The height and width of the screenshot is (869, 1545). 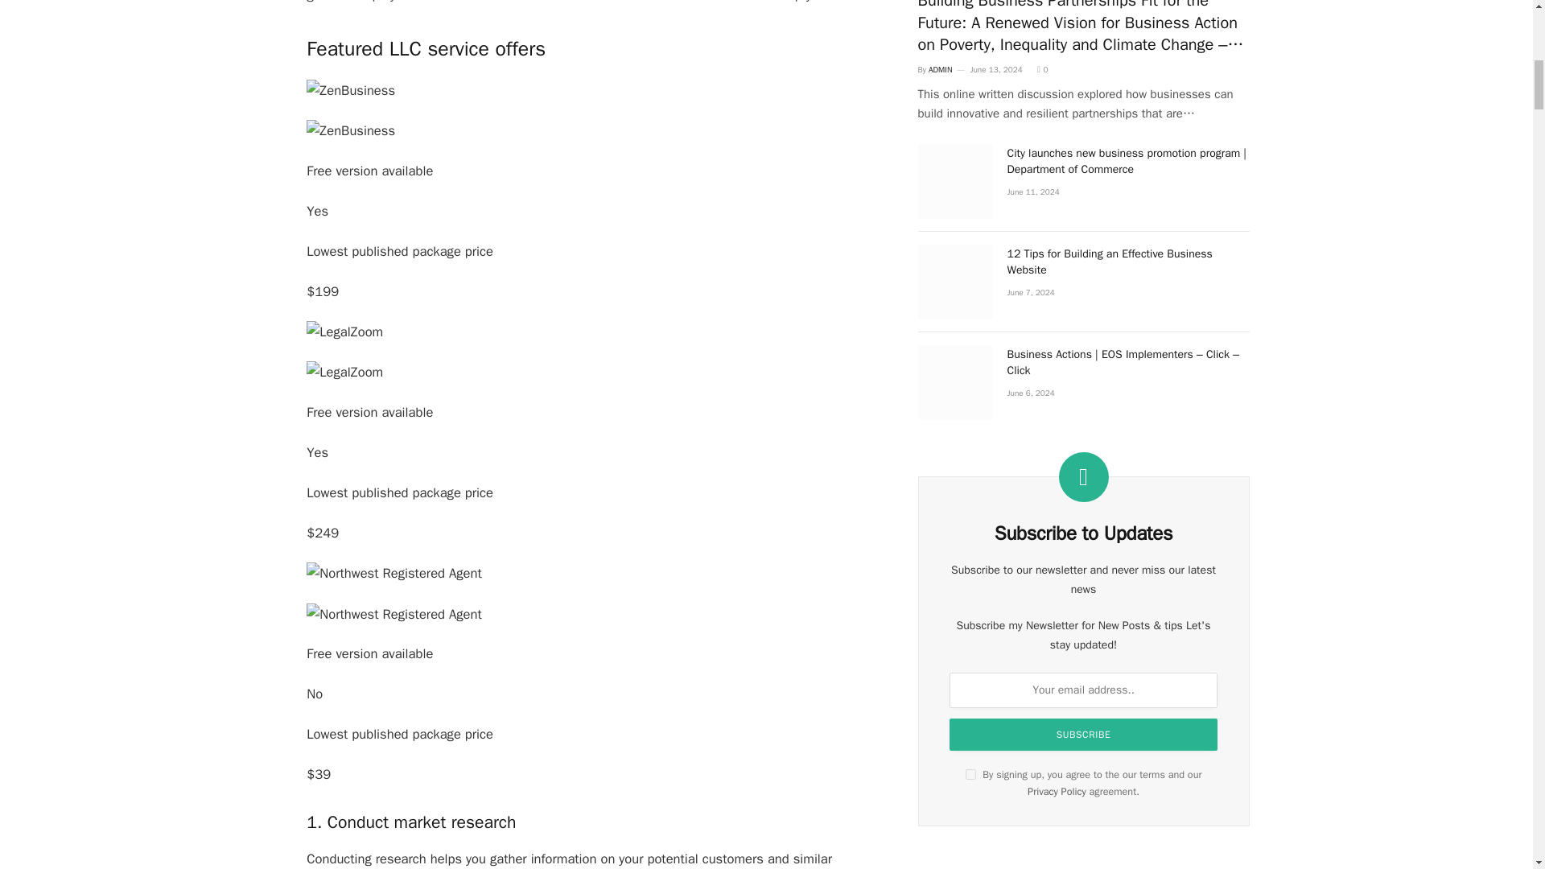 What do you see at coordinates (1083, 735) in the screenshot?
I see `Subscribe` at bounding box center [1083, 735].